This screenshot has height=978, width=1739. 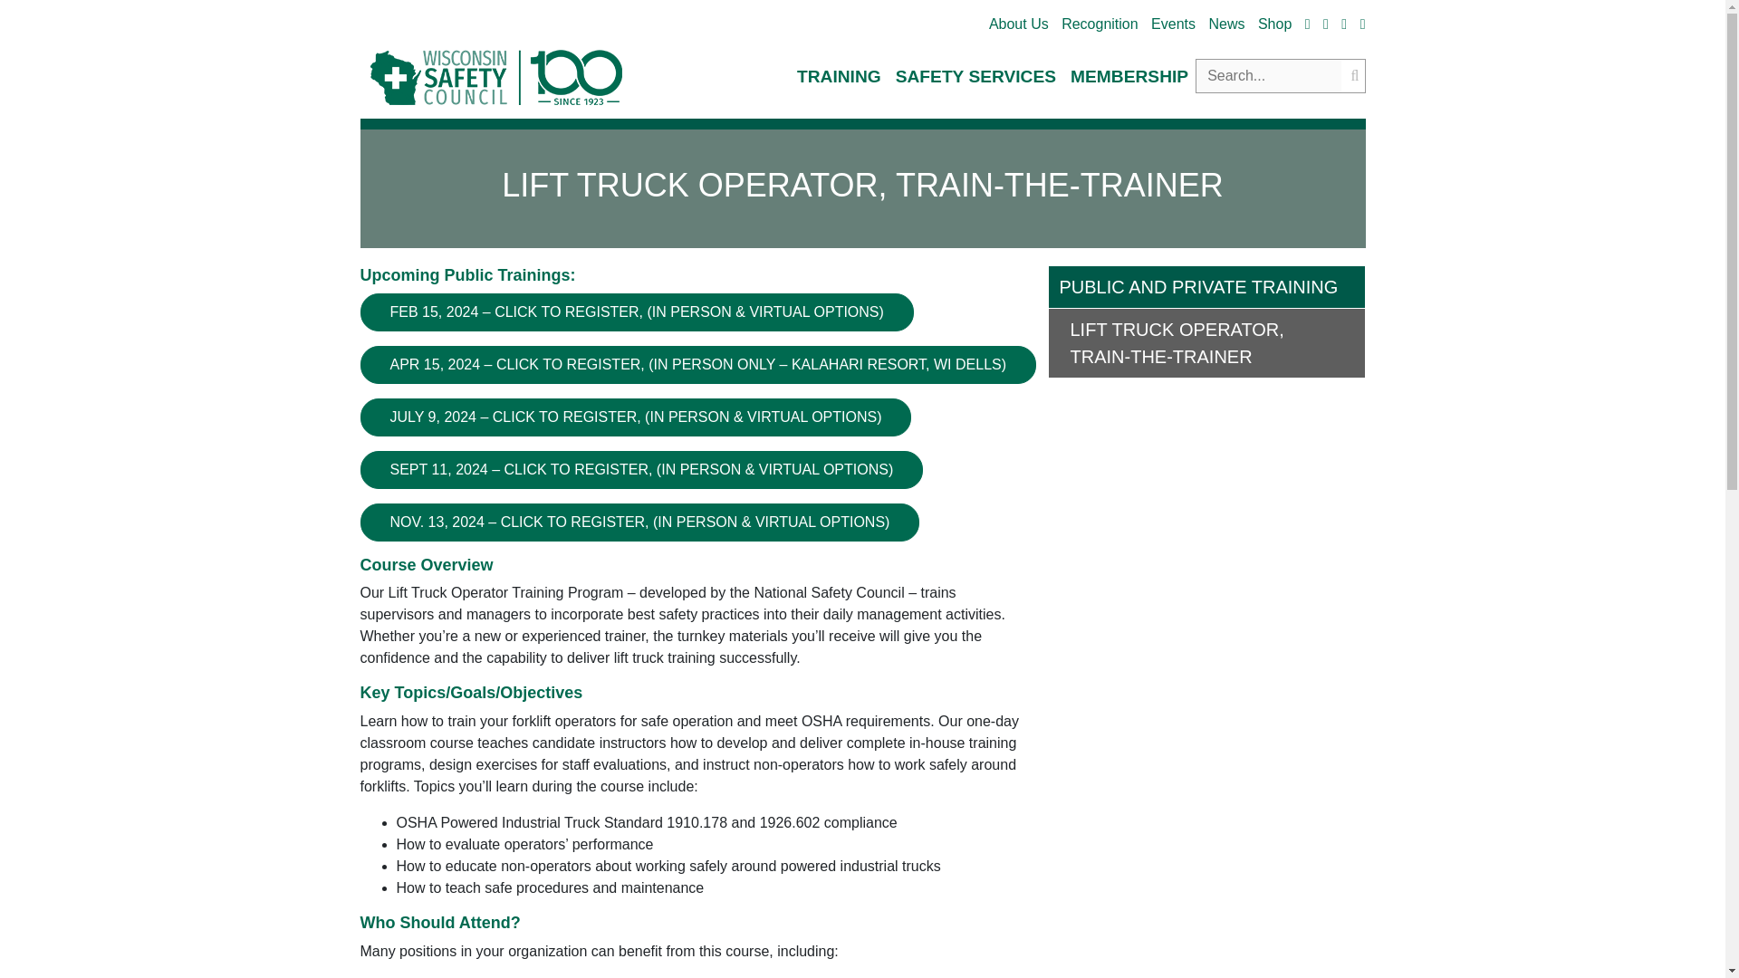 What do you see at coordinates (1174, 24) in the screenshot?
I see `Events` at bounding box center [1174, 24].